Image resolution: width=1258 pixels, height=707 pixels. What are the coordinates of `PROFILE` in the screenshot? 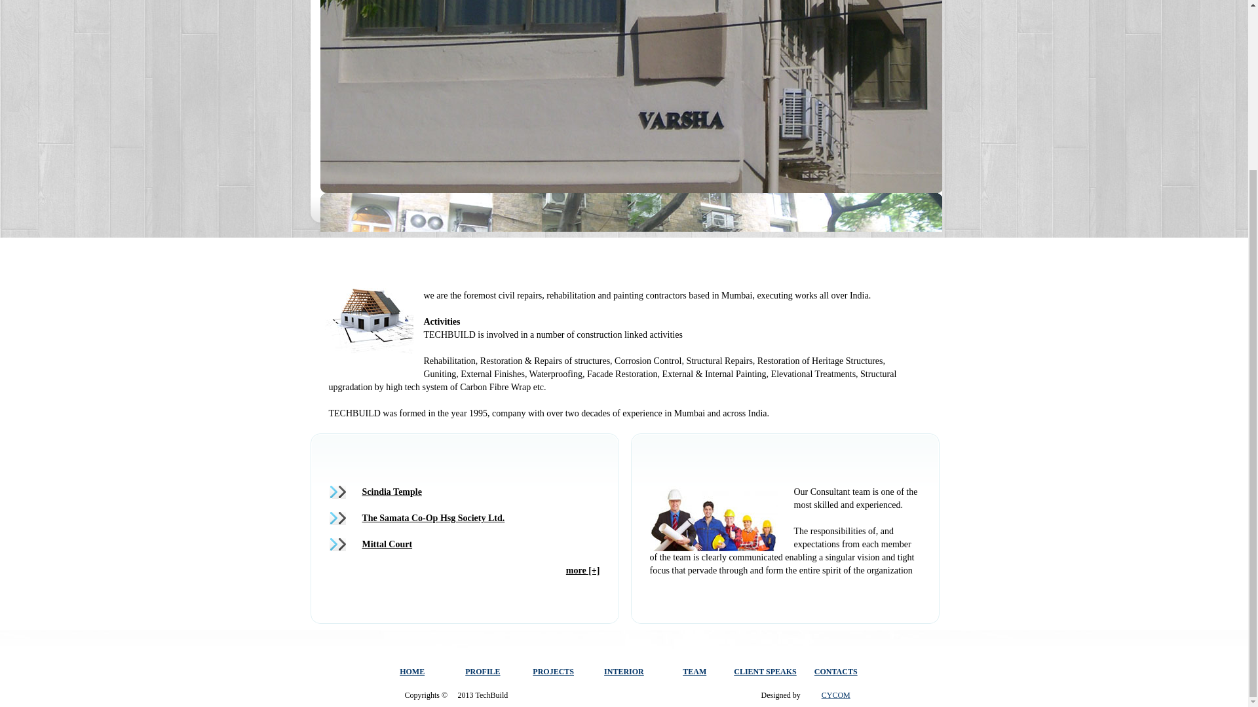 It's located at (482, 672).